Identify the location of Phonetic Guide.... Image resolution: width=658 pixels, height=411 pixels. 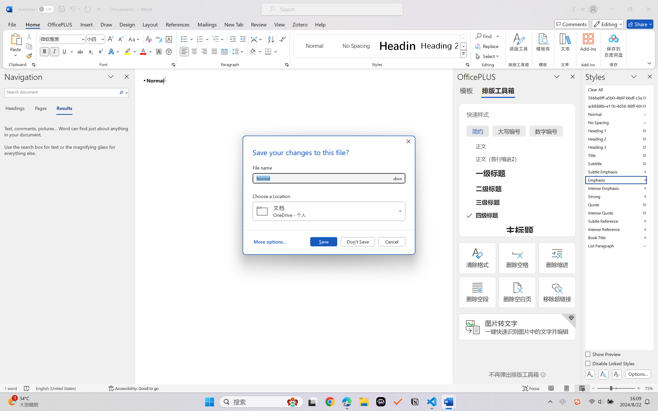
(158, 39).